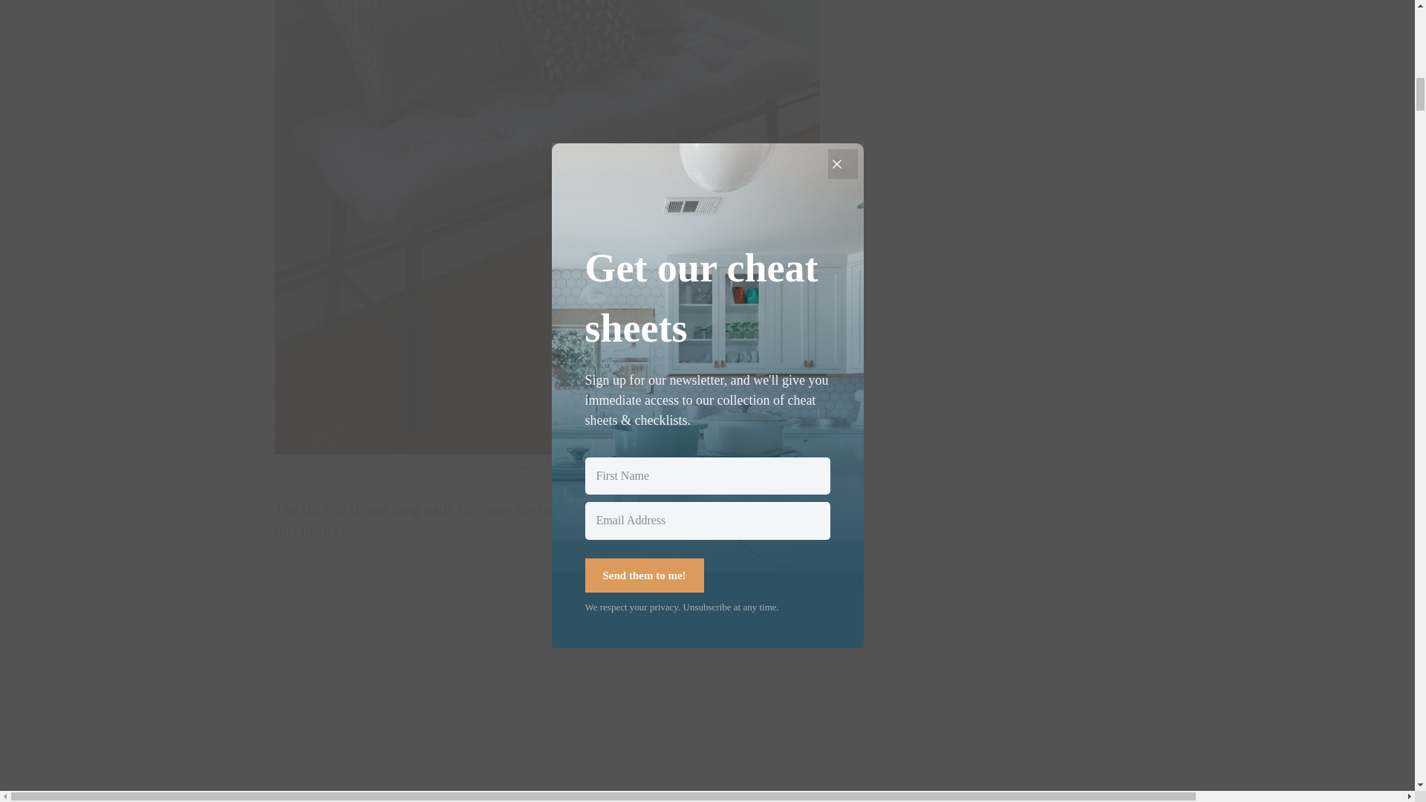  What do you see at coordinates (358, 784) in the screenshot?
I see `IKEA Sinnerlig Bench` at bounding box center [358, 784].